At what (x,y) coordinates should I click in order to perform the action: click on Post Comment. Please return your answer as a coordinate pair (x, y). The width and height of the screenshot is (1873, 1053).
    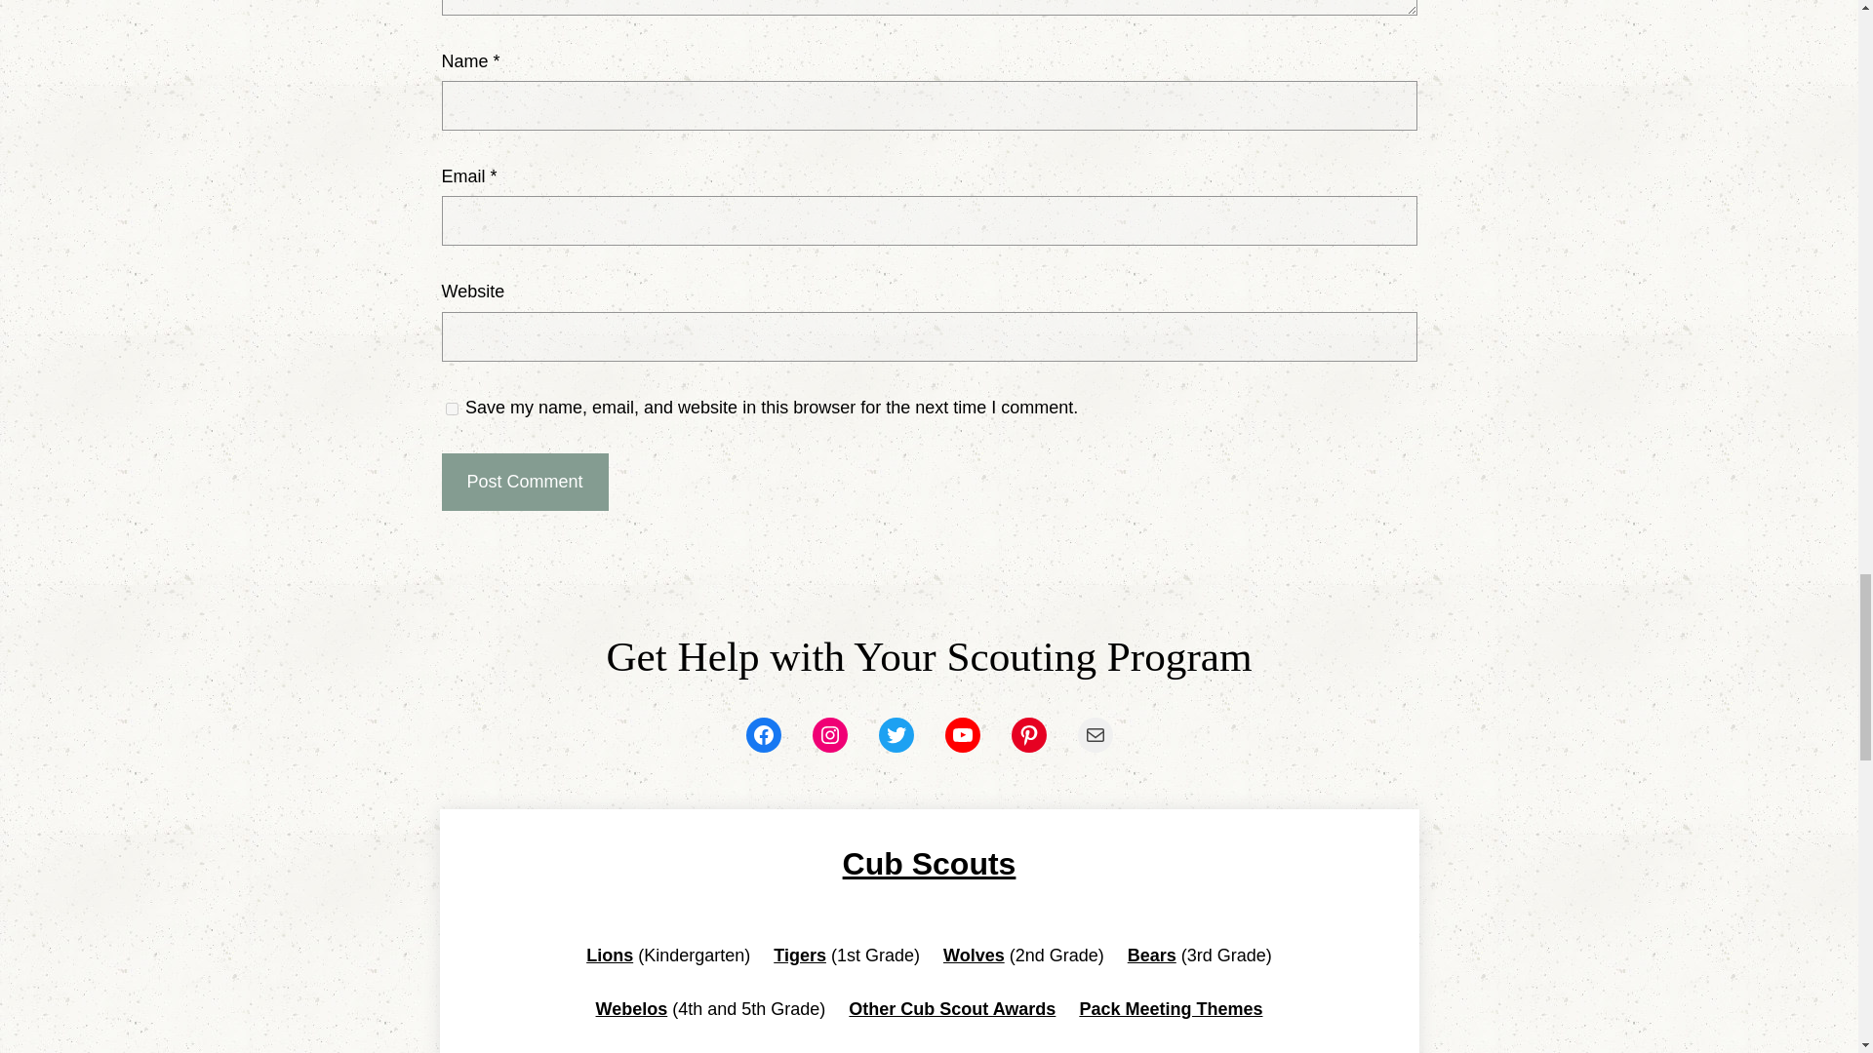
    Looking at the image, I should click on (523, 482).